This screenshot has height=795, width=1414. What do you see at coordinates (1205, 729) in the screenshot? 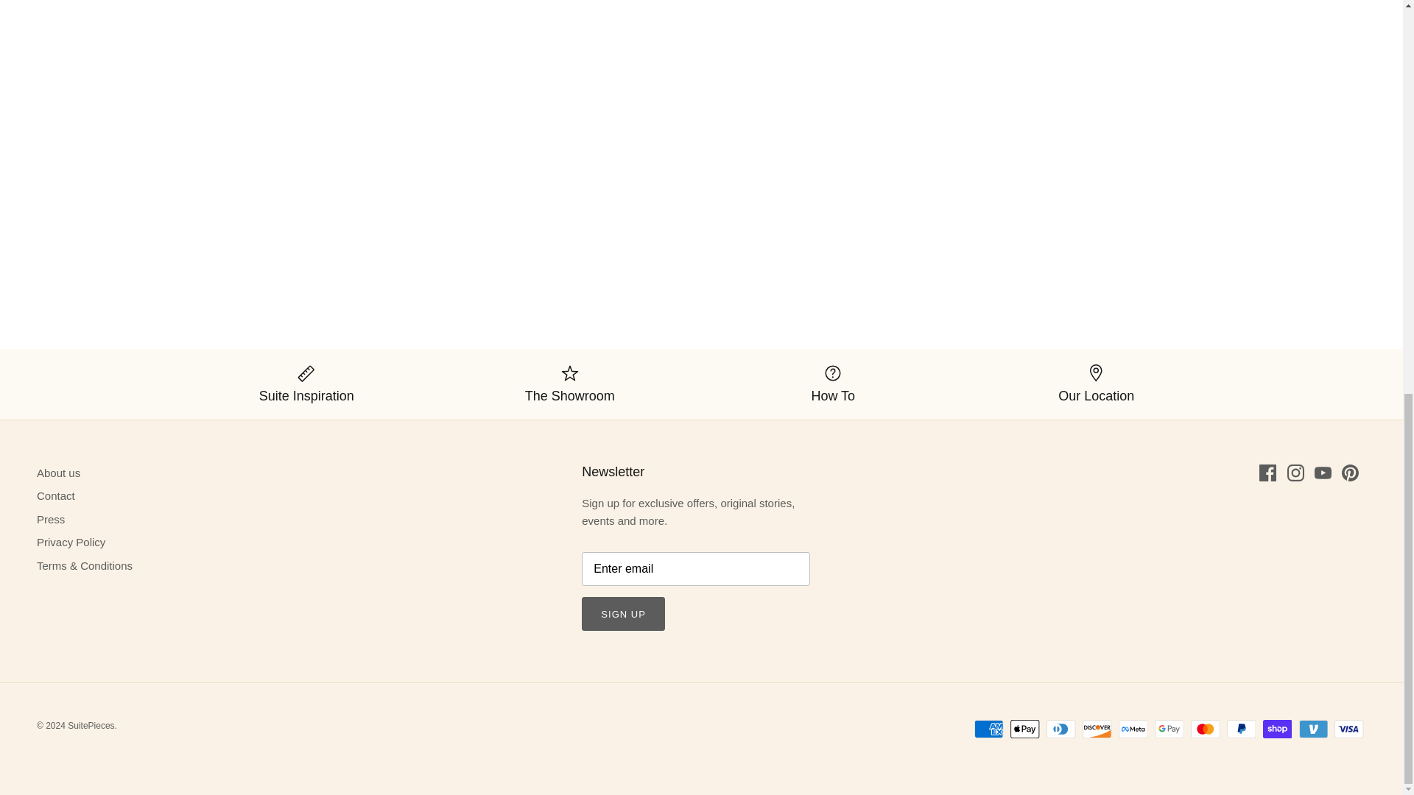
I see `Mastercard` at bounding box center [1205, 729].